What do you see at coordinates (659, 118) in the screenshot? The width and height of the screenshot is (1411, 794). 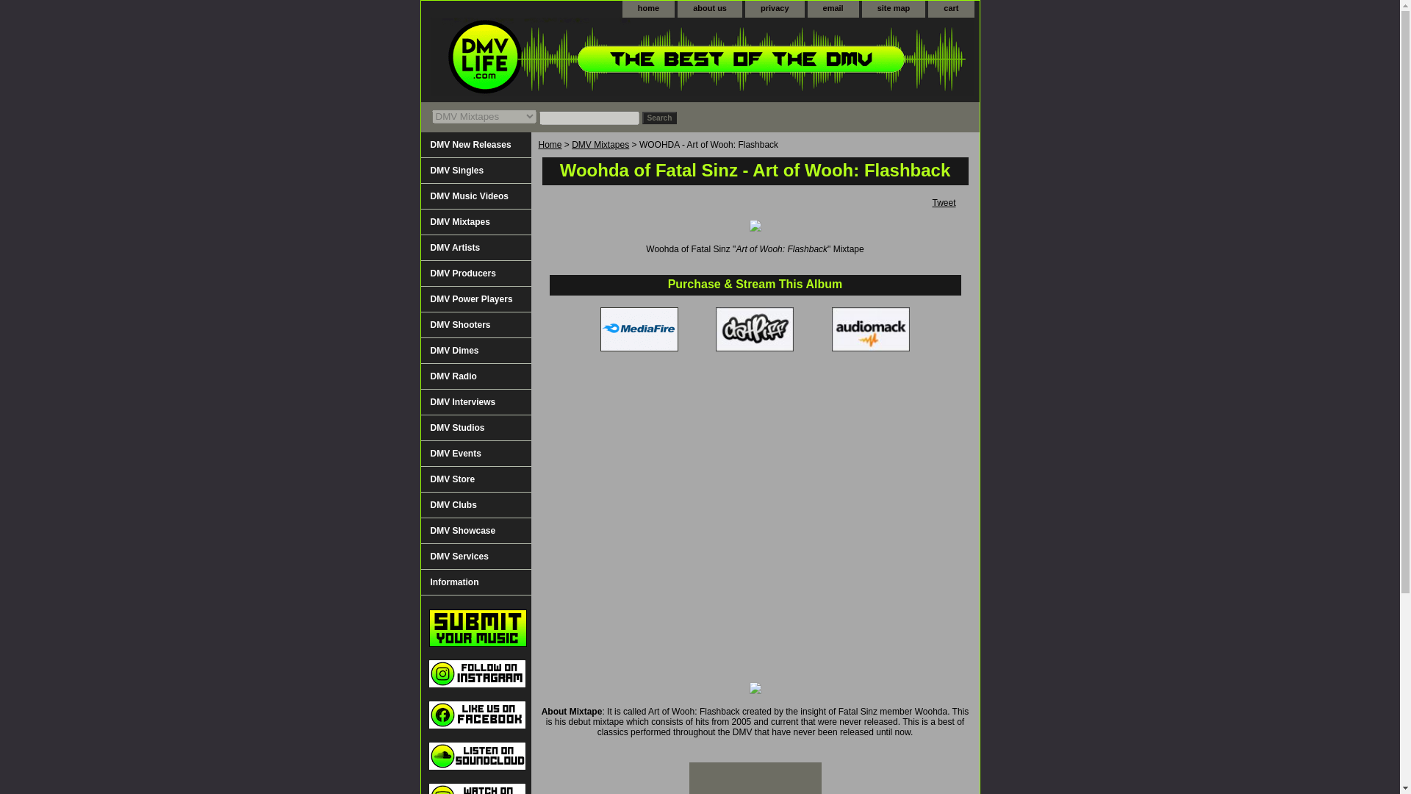 I see `Search` at bounding box center [659, 118].